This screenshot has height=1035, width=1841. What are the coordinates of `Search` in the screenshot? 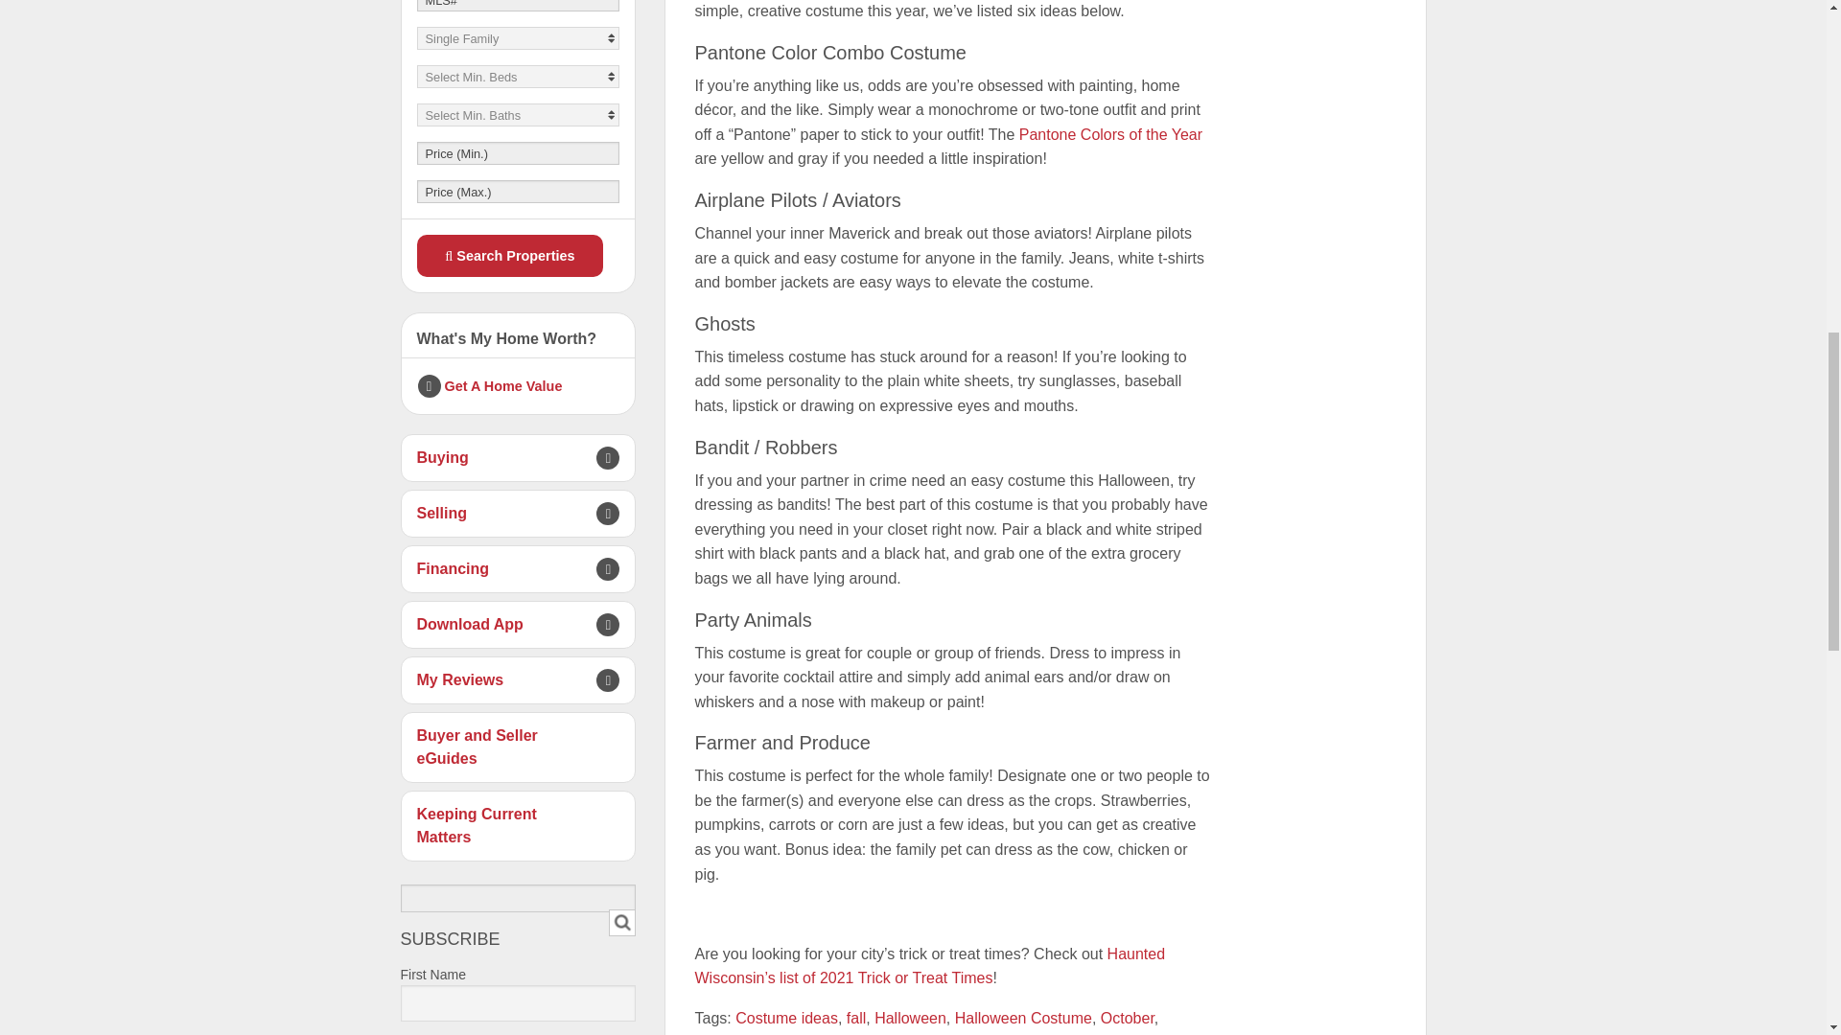 It's located at (621, 922).